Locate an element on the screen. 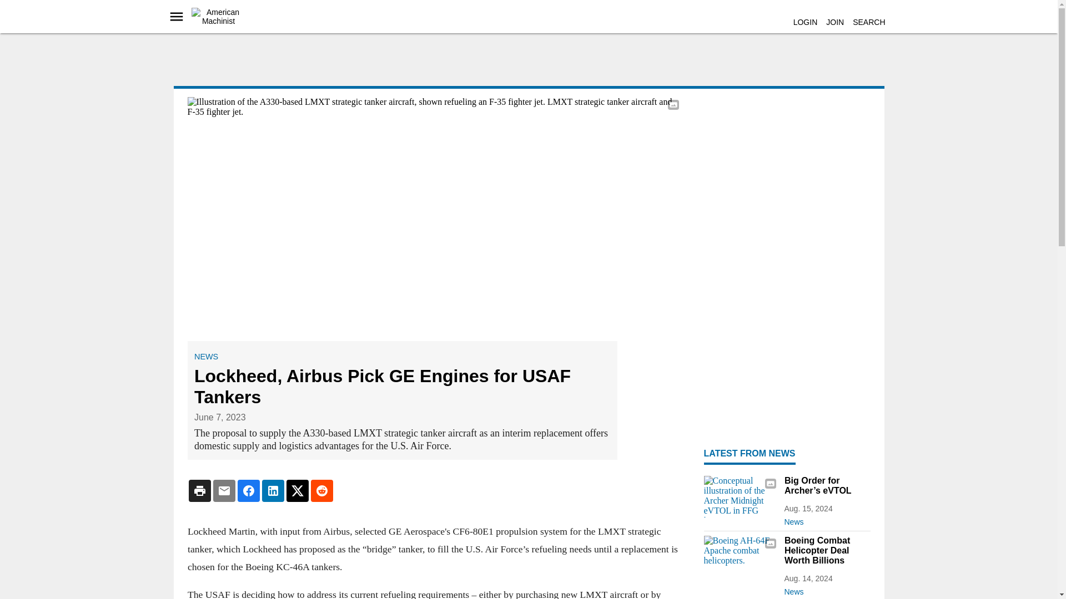 Image resolution: width=1066 pixels, height=599 pixels. NEWS is located at coordinates (206, 357).